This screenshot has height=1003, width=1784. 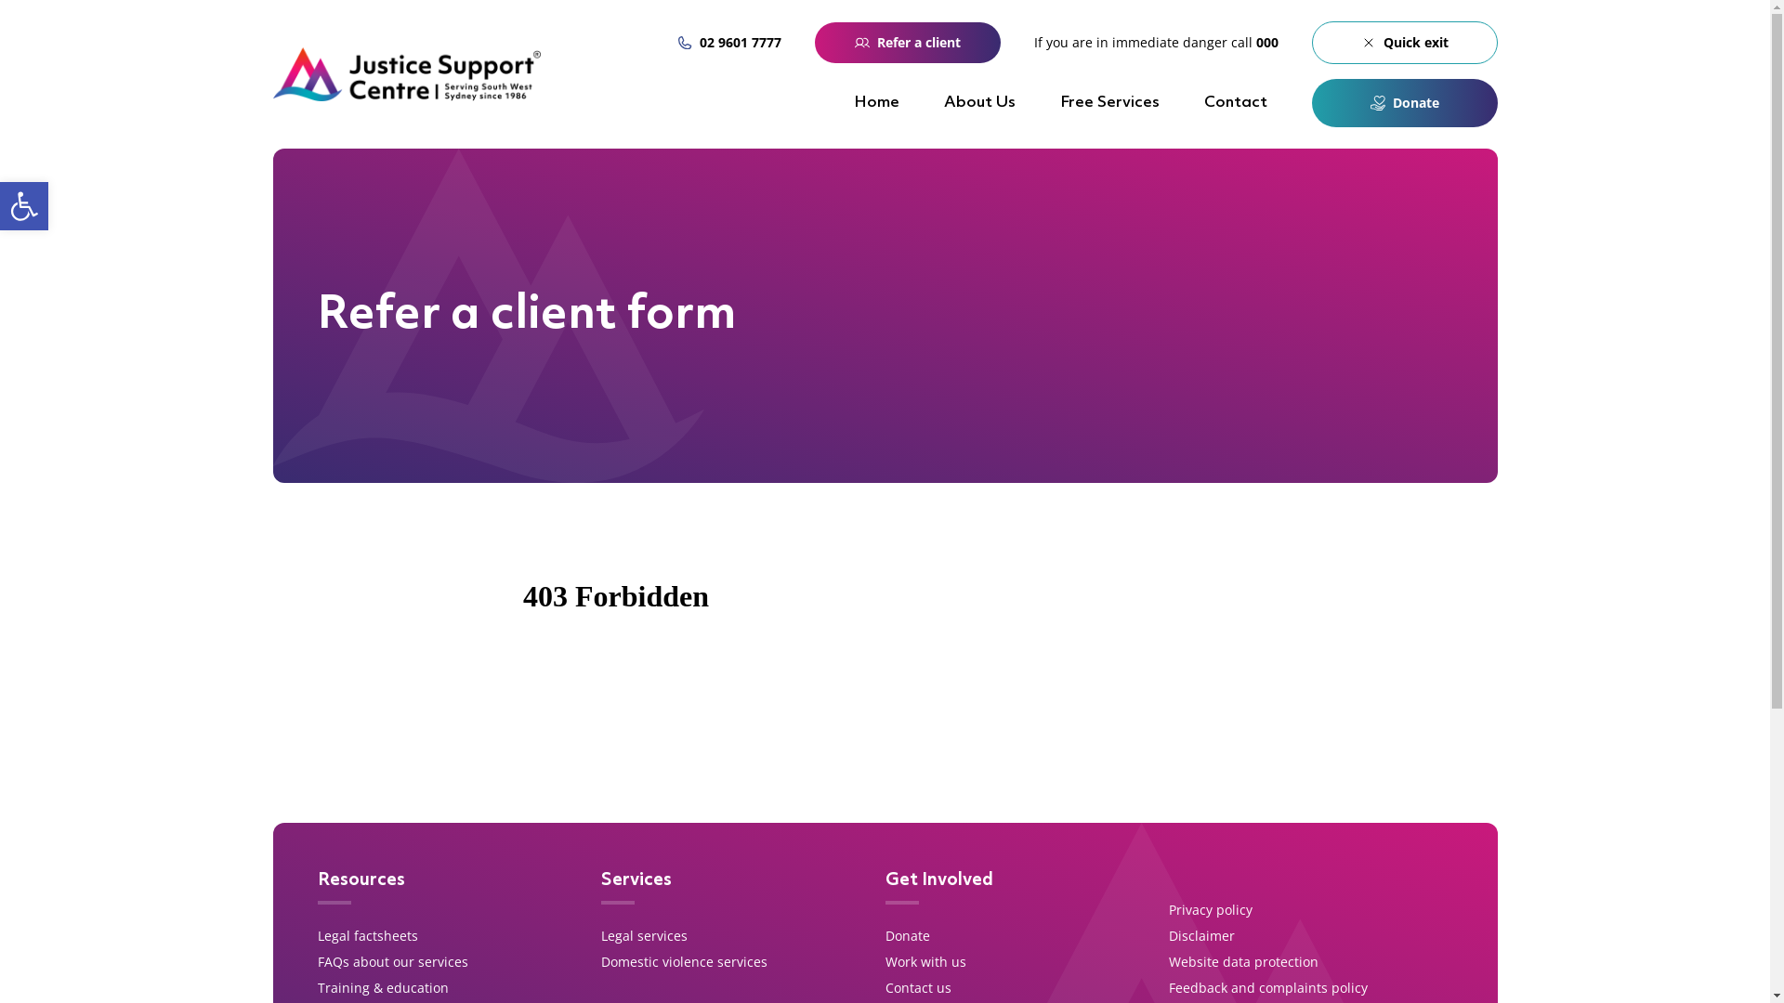 What do you see at coordinates (907, 43) in the screenshot?
I see `Refer a client` at bounding box center [907, 43].